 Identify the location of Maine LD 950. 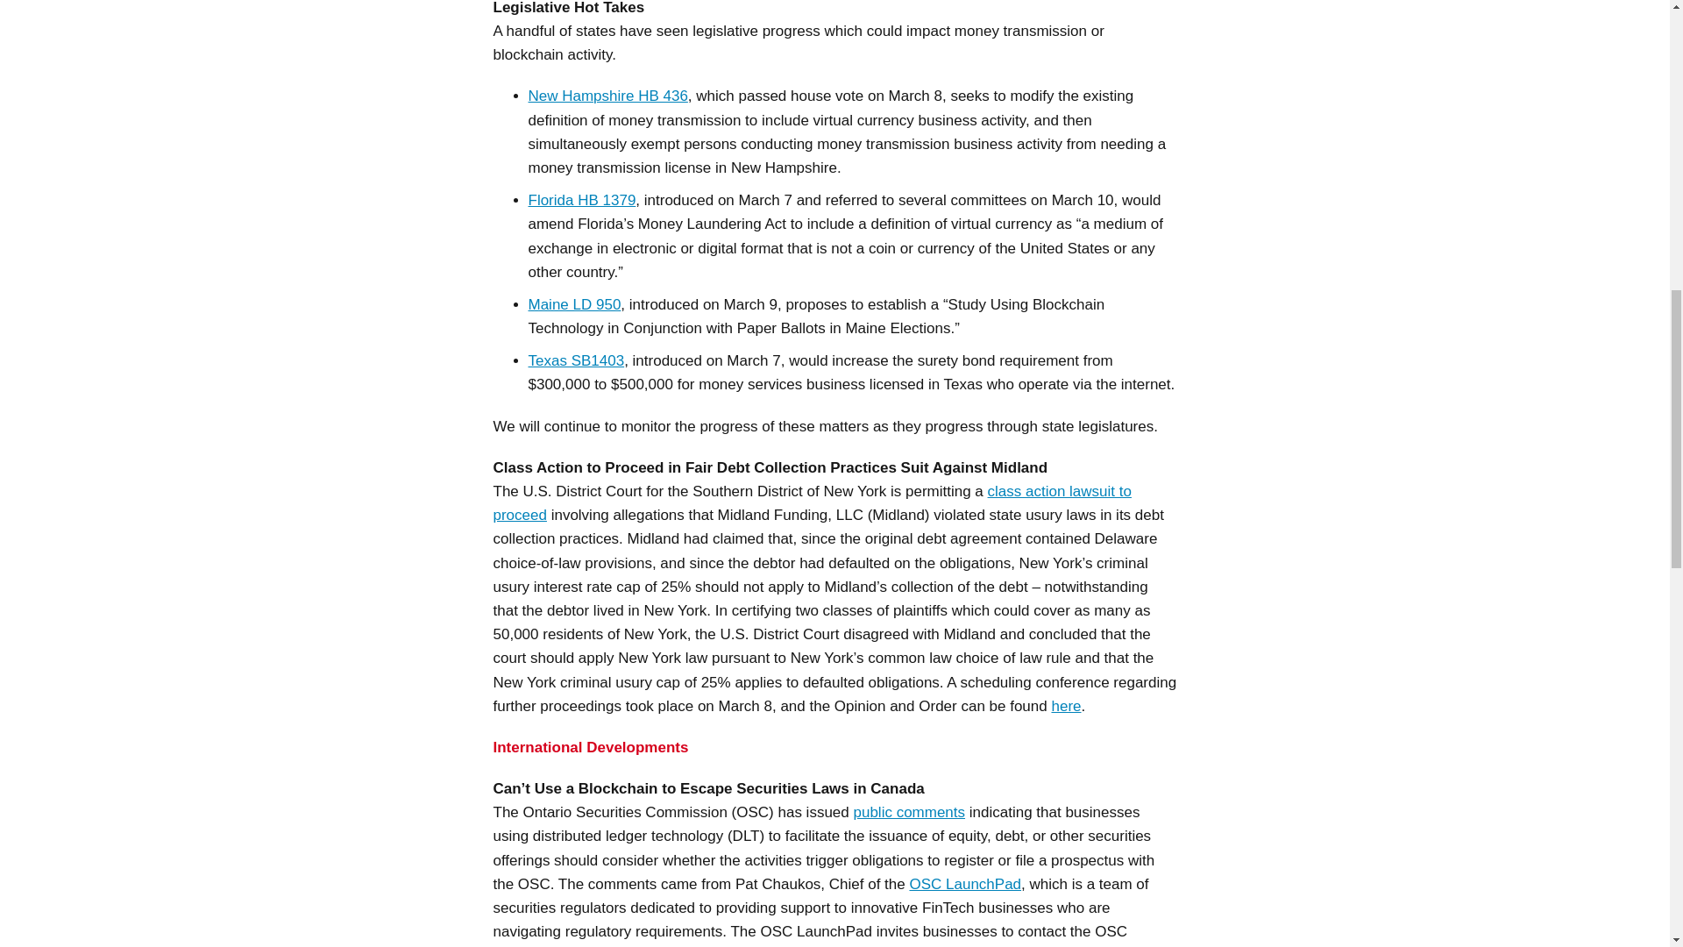
(574, 305).